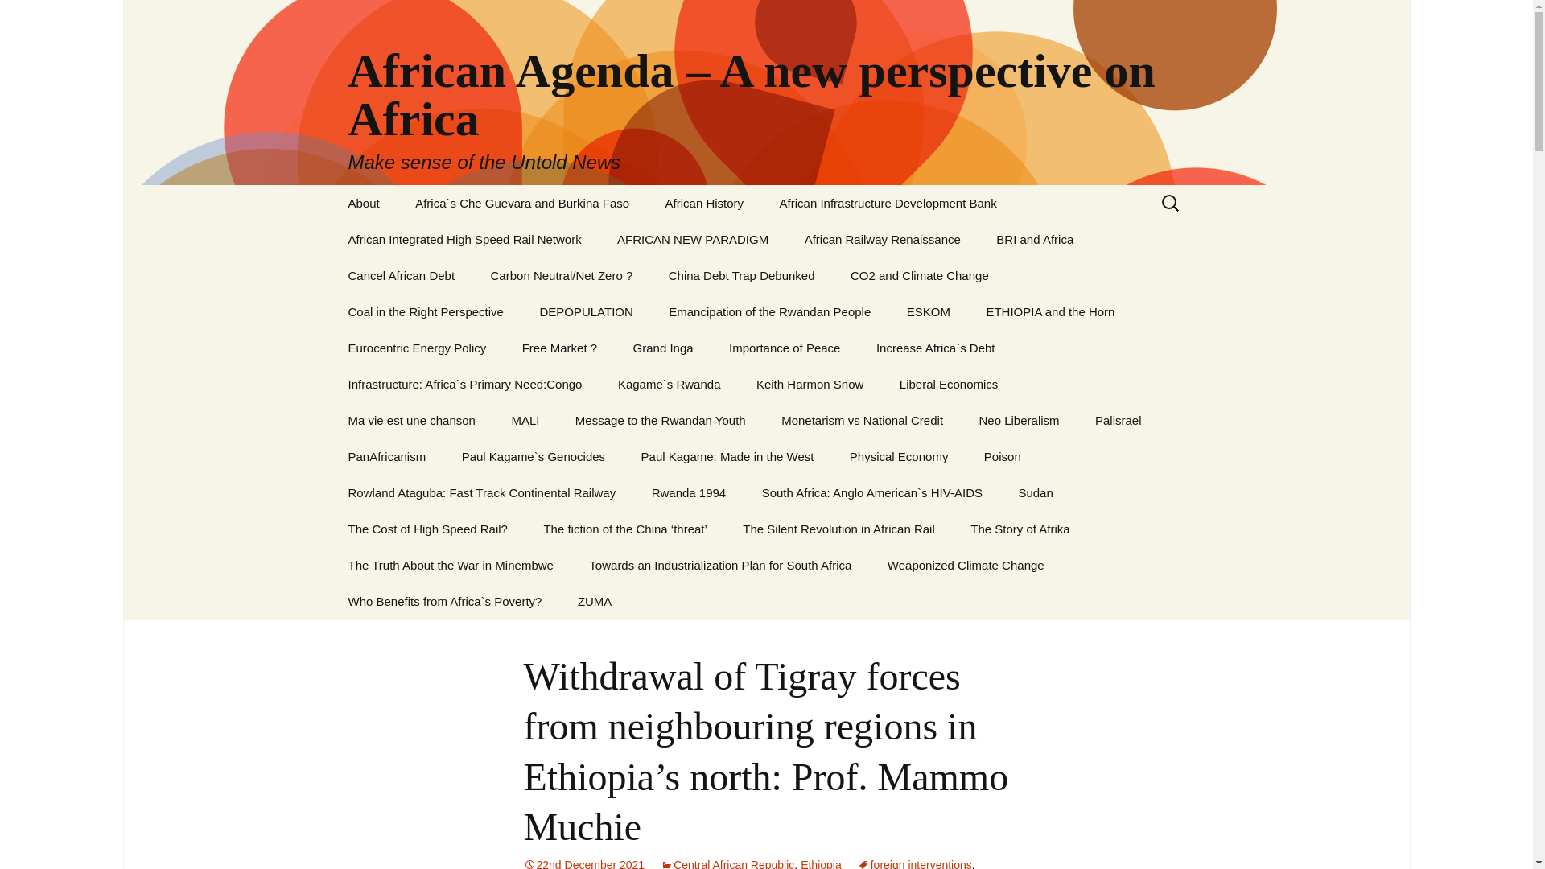  Describe the element at coordinates (560, 348) in the screenshot. I see `Free Market ?` at that location.